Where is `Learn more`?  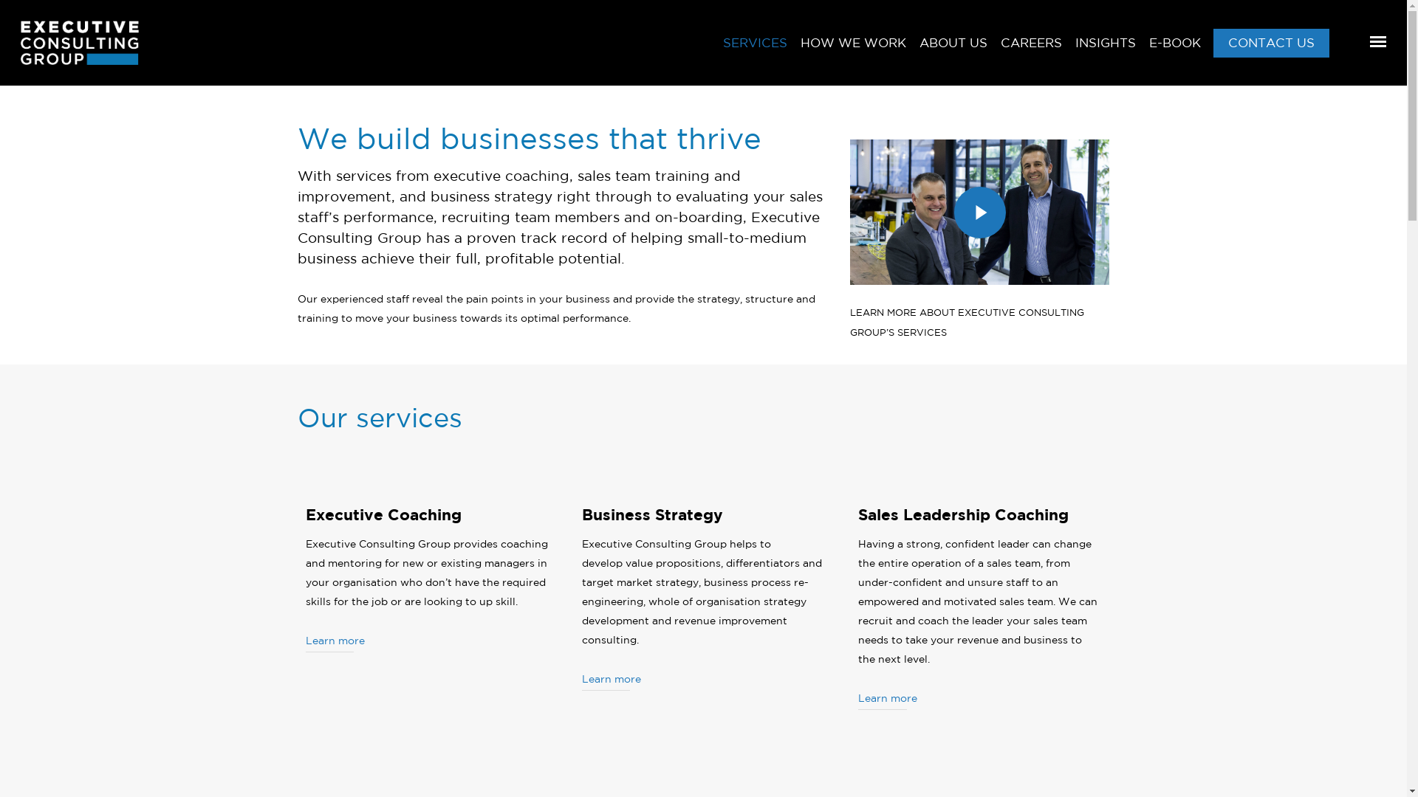 Learn more is located at coordinates (612, 679).